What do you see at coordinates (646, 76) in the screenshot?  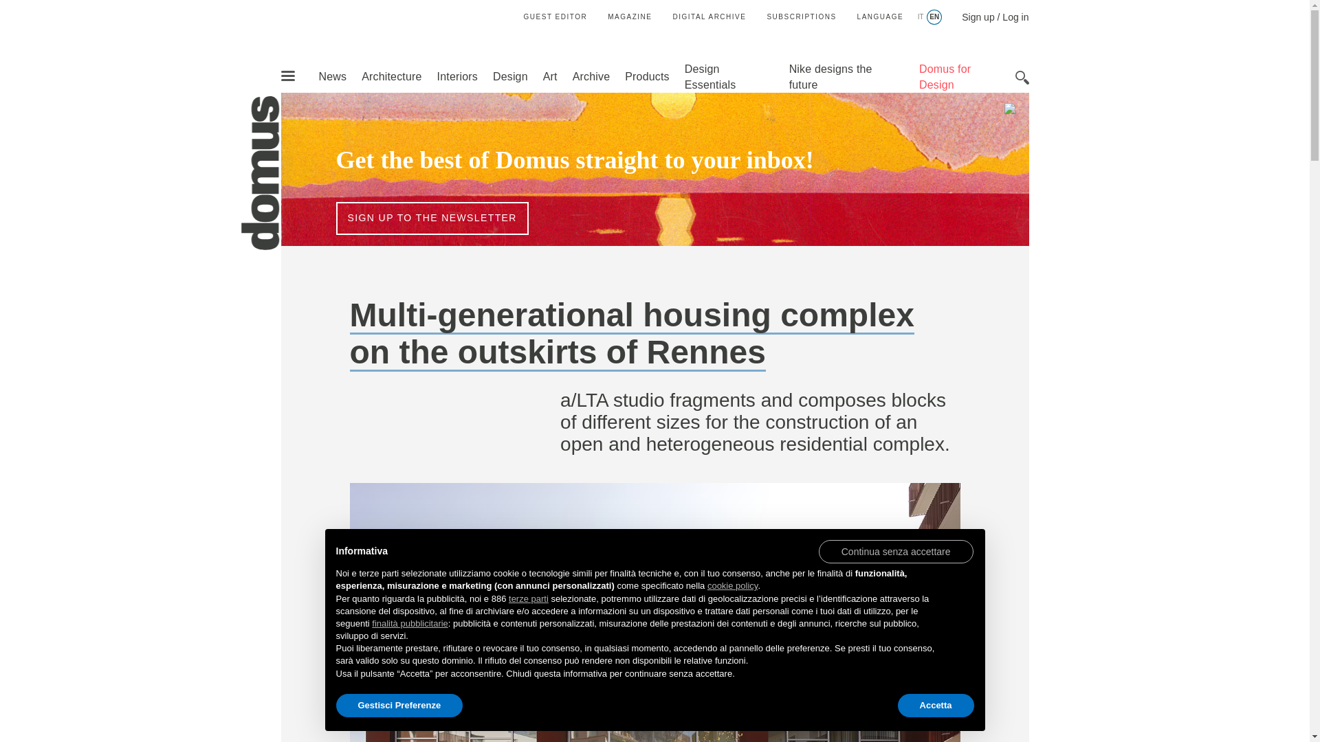 I see `Products` at bounding box center [646, 76].